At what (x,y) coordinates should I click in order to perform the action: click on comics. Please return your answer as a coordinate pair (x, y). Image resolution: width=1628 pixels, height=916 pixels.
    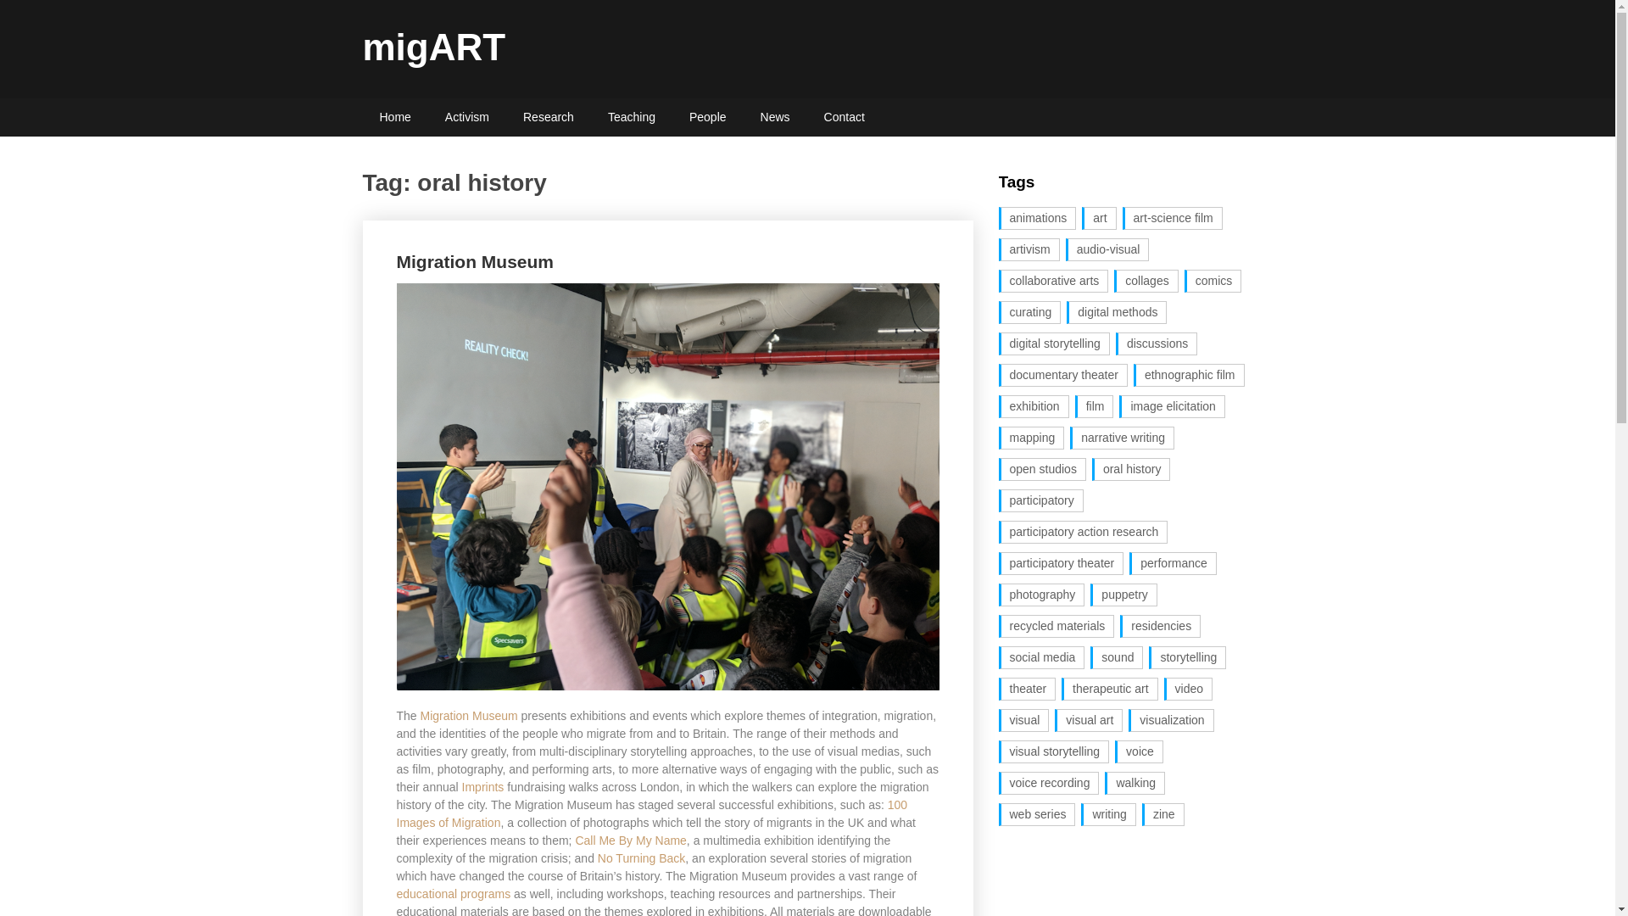
    Looking at the image, I should click on (1213, 280).